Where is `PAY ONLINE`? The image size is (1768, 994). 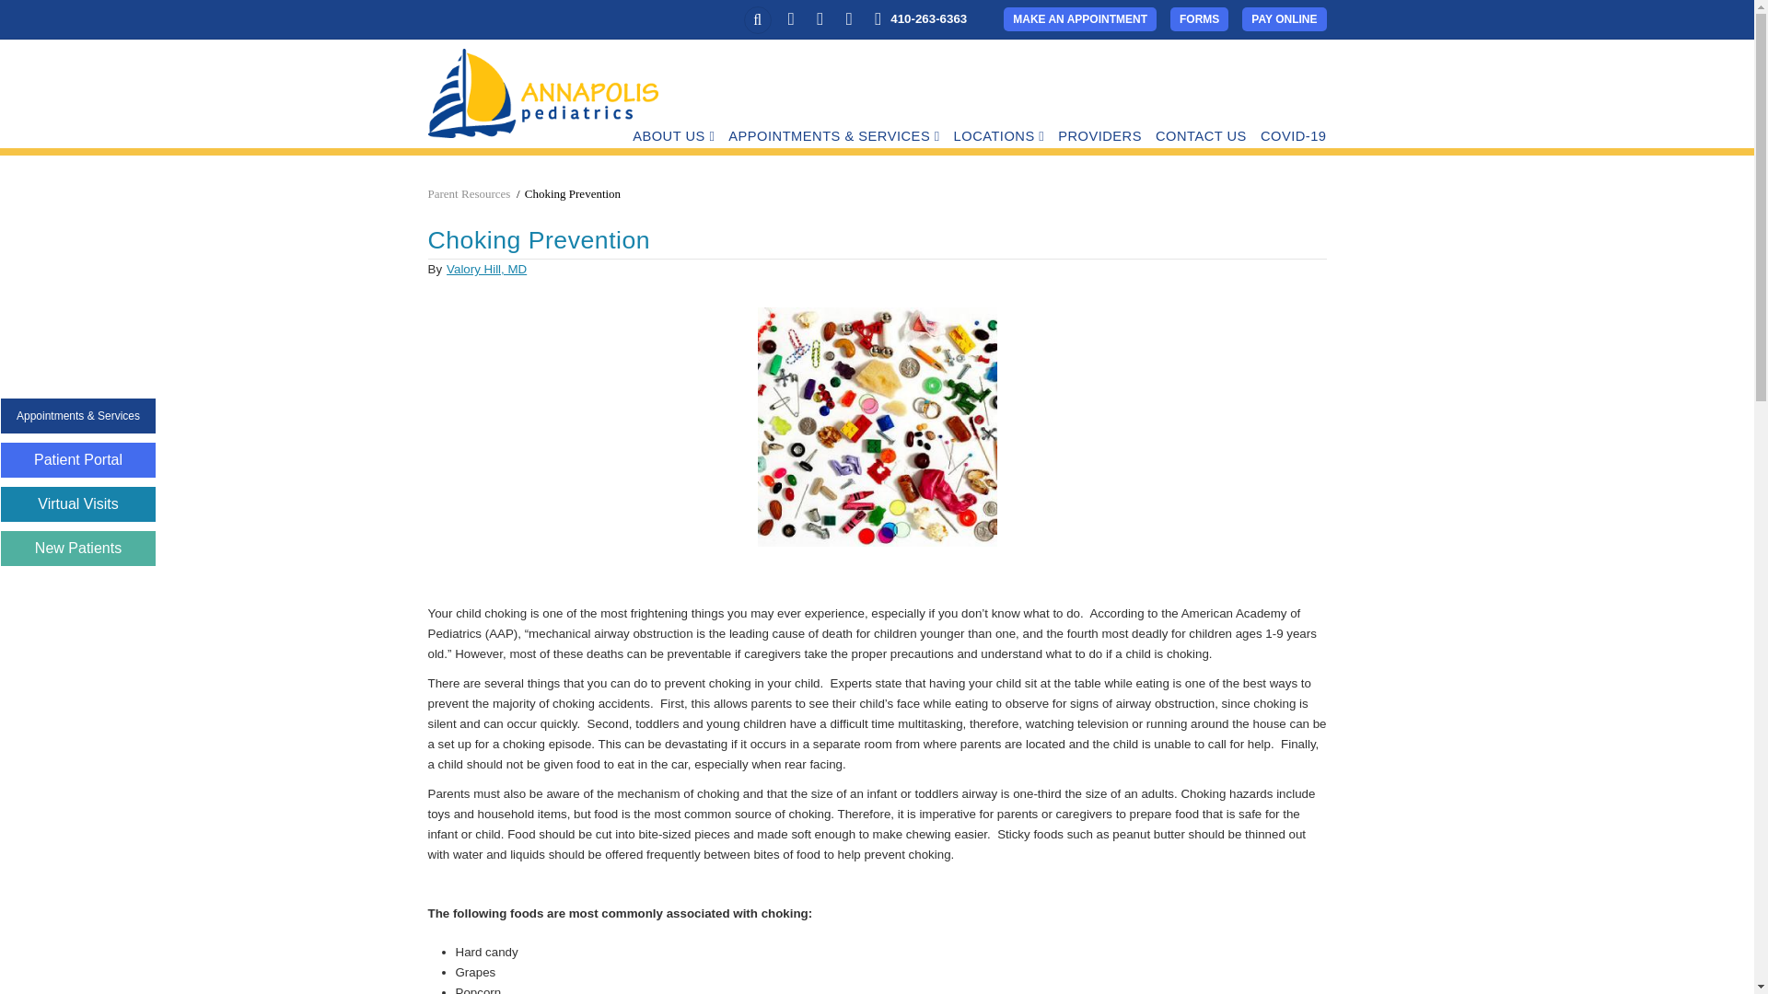 PAY ONLINE is located at coordinates (1284, 18).